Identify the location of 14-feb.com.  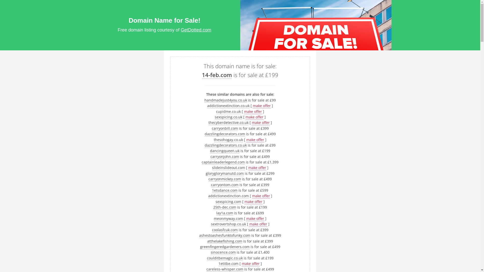
(217, 75).